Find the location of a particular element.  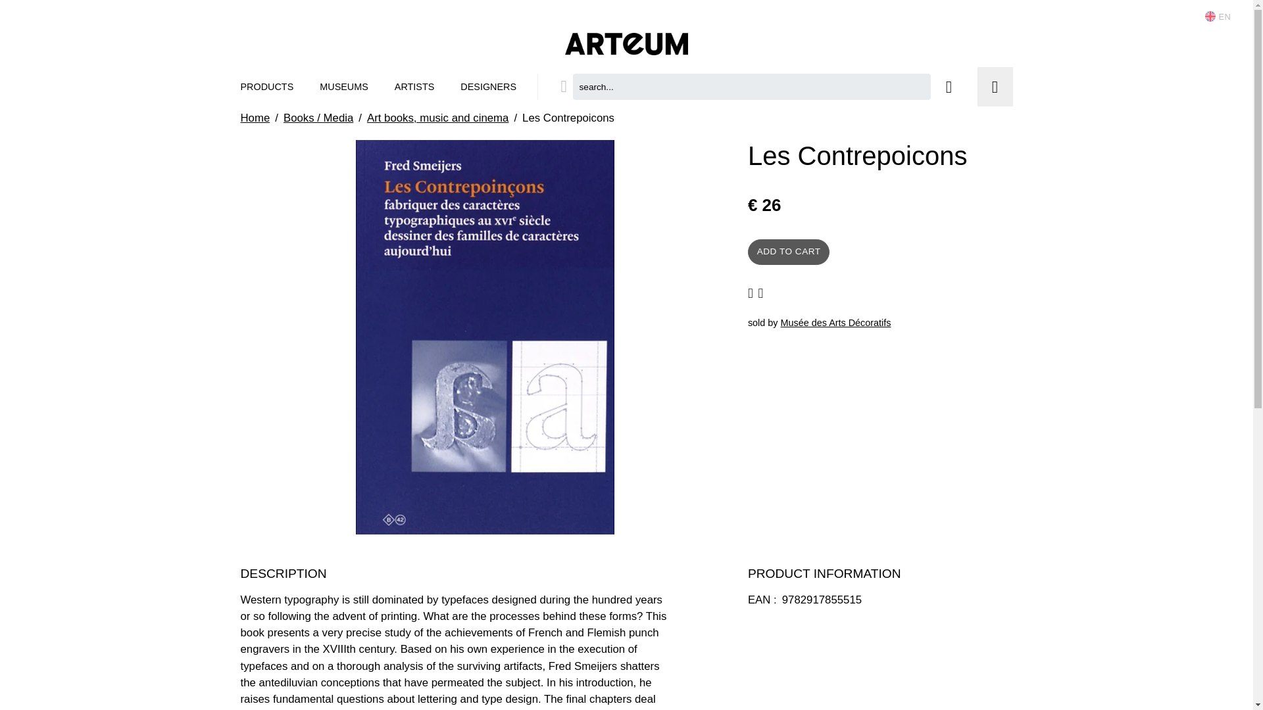

Arteum is located at coordinates (626, 43).